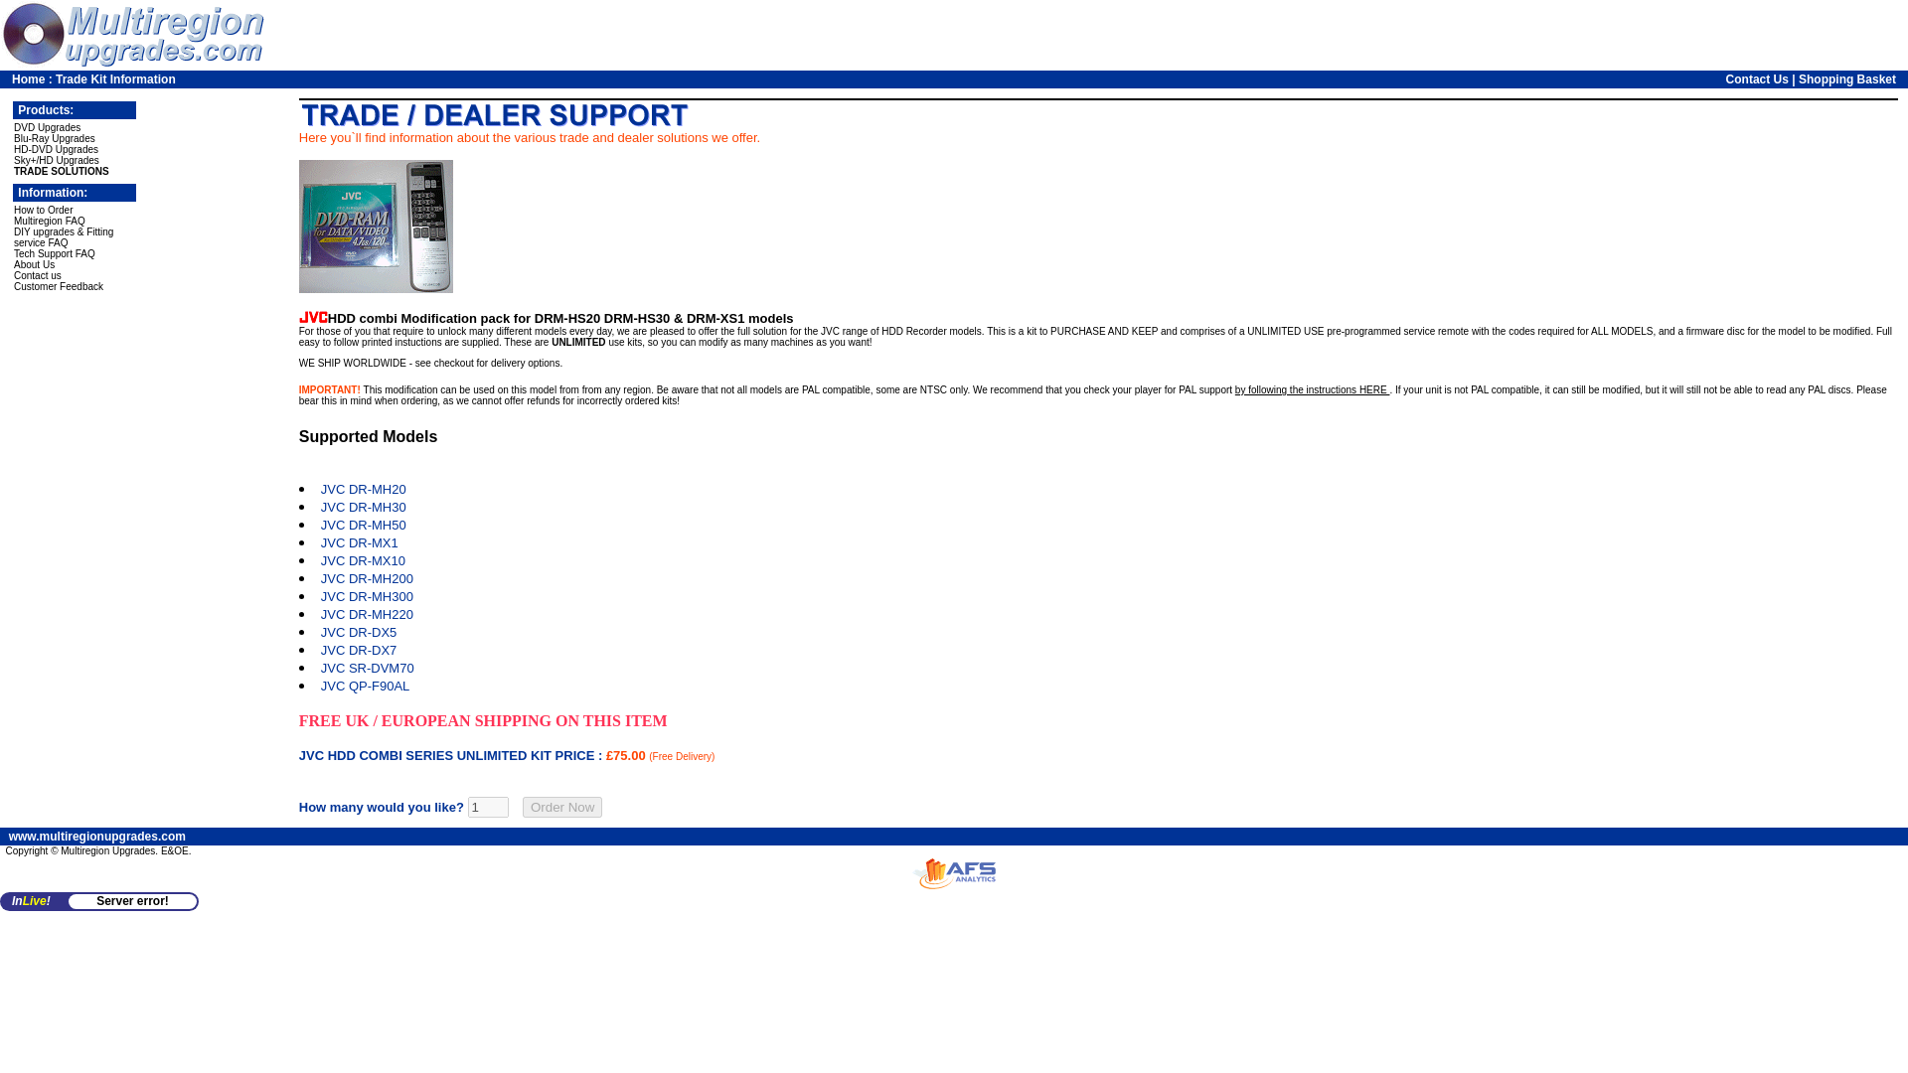 The width and height of the screenshot is (1908, 1073). What do you see at coordinates (34, 264) in the screenshot?
I see `About Us` at bounding box center [34, 264].